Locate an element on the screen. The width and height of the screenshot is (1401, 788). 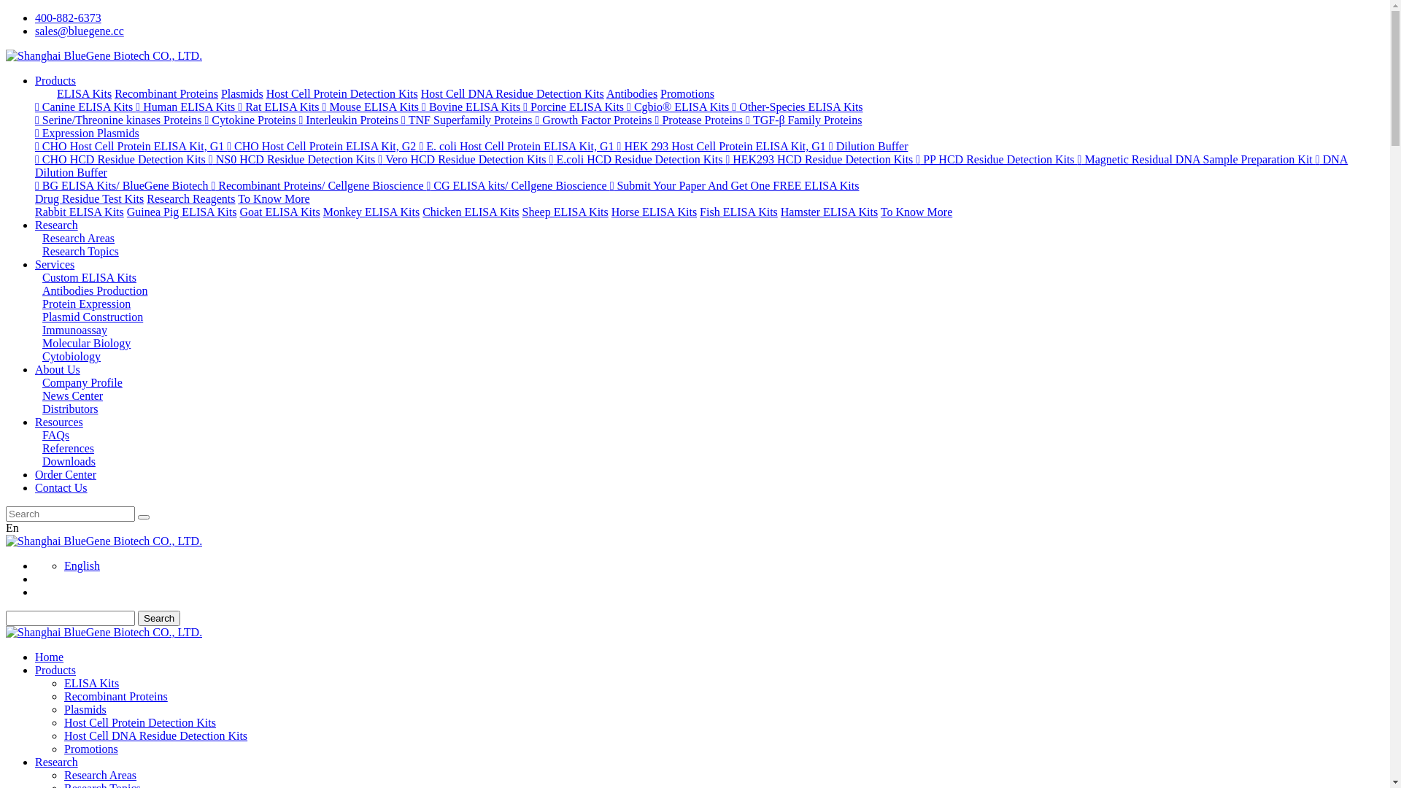
Drug Residue Test Kits is located at coordinates (89, 198).